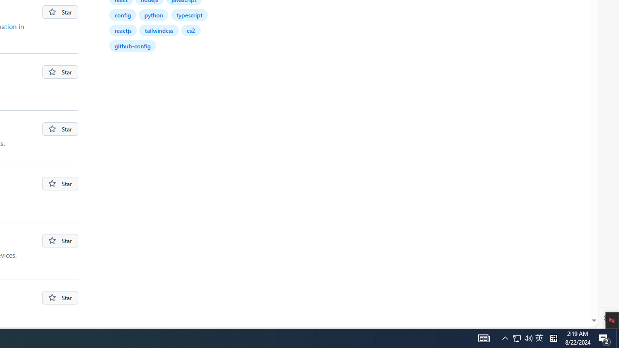 This screenshot has height=348, width=619. What do you see at coordinates (192, 30) in the screenshot?
I see `cs2` at bounding box center [192, 30].